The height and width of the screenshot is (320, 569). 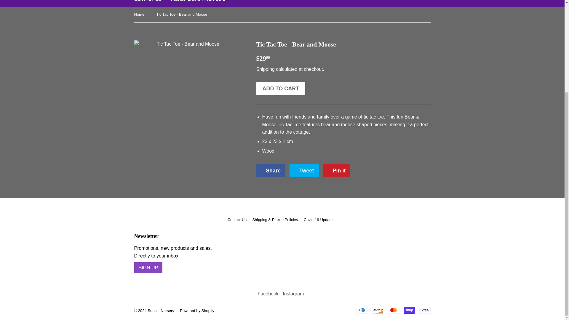 What do you see at coordinates (378, 310) in the screenshot?
I see `Discover` at bounding box center [378, 310].